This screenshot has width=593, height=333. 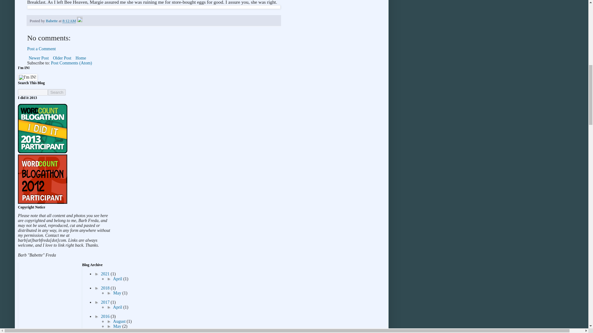 What do you see at coordinates (106, 302) in the screenshot?
I see `2017` at bounding box center [106, 302].